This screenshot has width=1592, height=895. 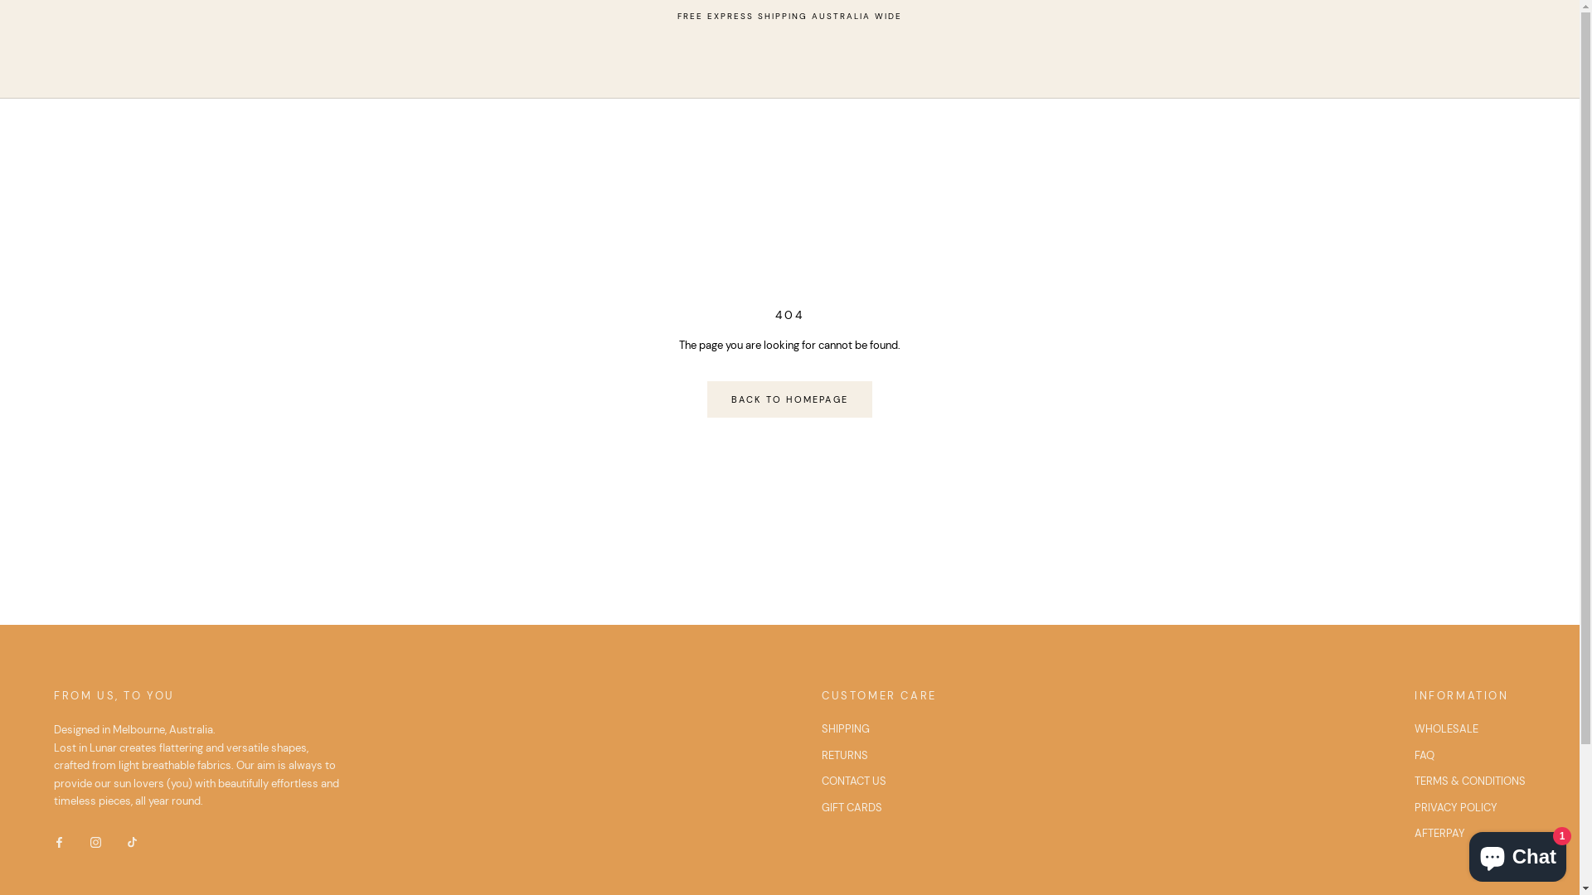 I want to click on SHIPPING, so click(x=879, y=729).